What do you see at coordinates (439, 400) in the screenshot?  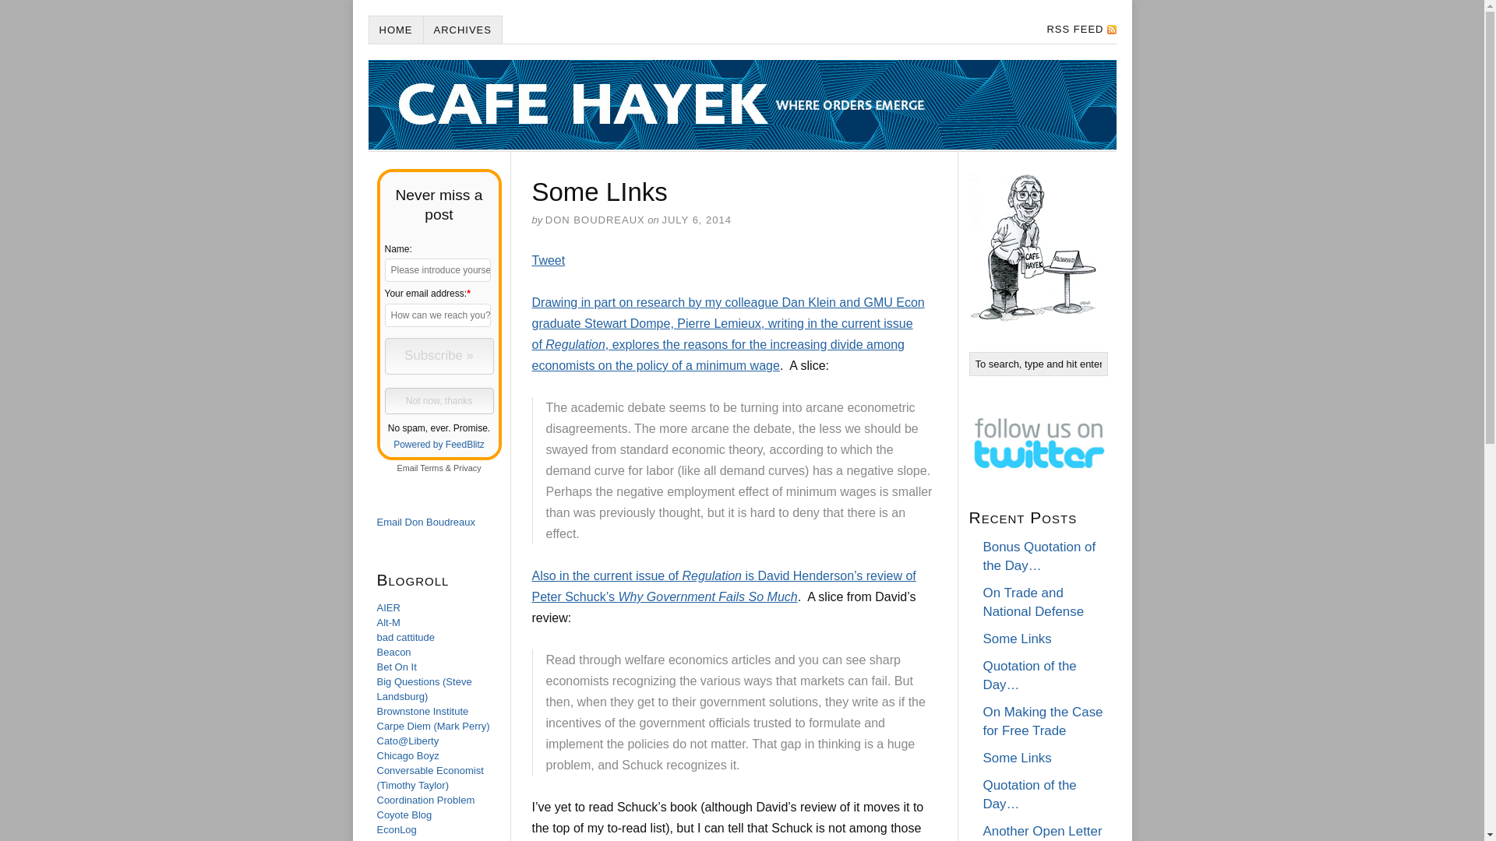 I see `Not now, thanks` at bounding box center [439, 400].